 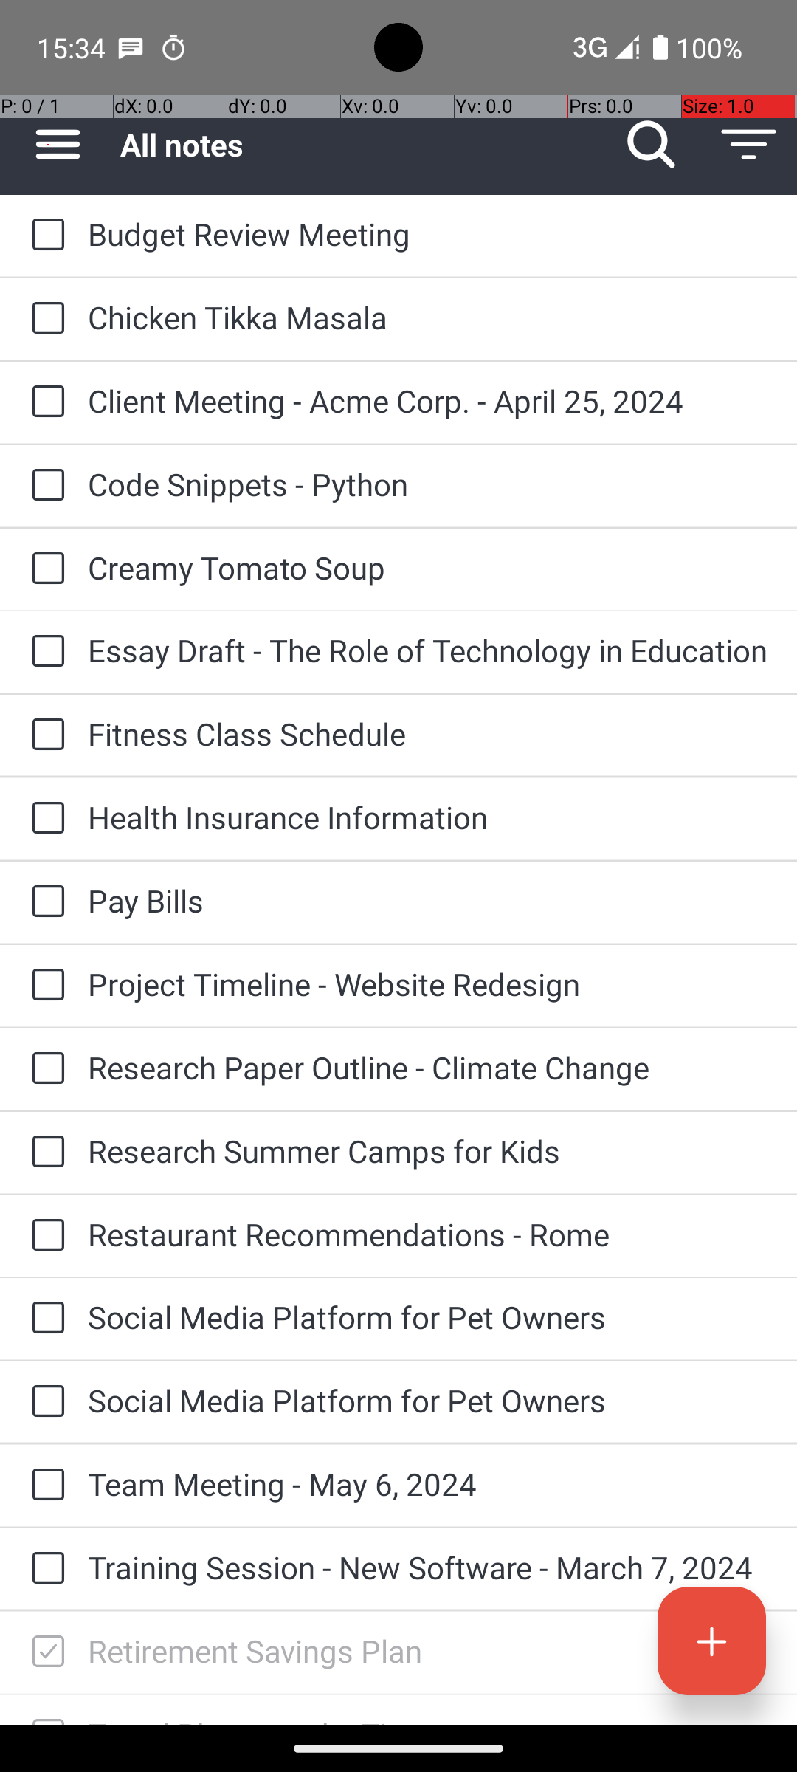 What do you see at coordinates (44, 1152) in the screenshot?
I see `to-do: Research Summer Camps for Kids` at bounding box center [44, 1152].